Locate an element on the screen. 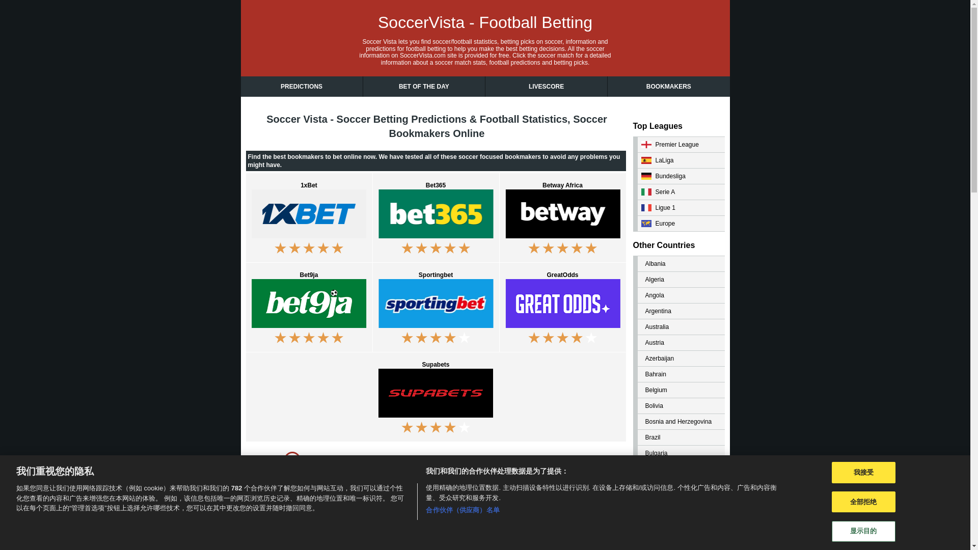 The height and width of the screenshot is (550, 978). SoccerVista.com is located at coordinates (423, 55).